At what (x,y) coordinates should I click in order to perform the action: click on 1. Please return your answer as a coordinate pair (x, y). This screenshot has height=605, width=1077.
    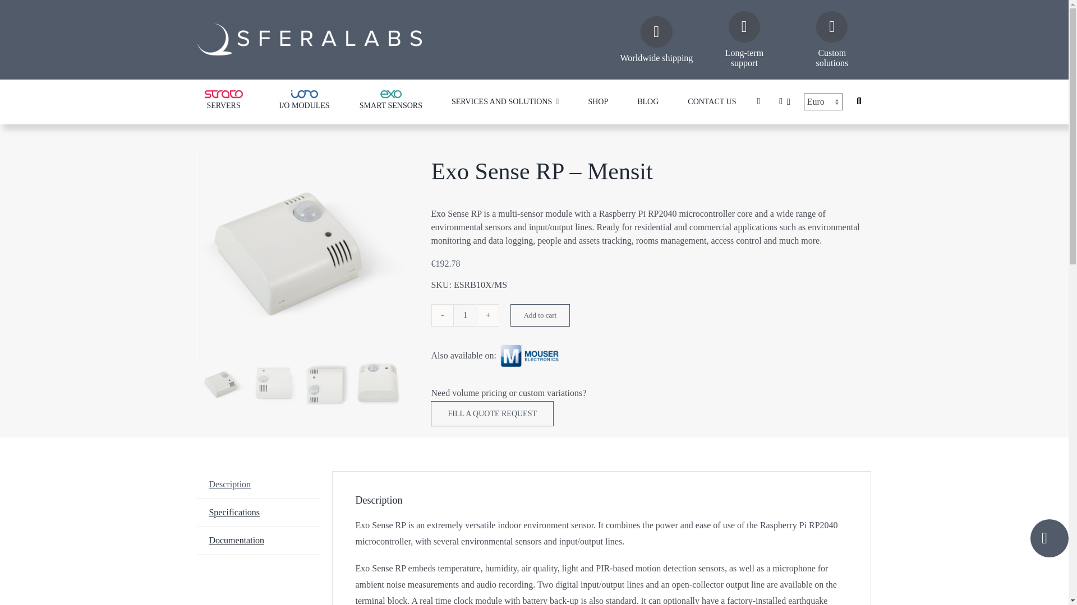
    Looking at the image, I should click on (464, 315).